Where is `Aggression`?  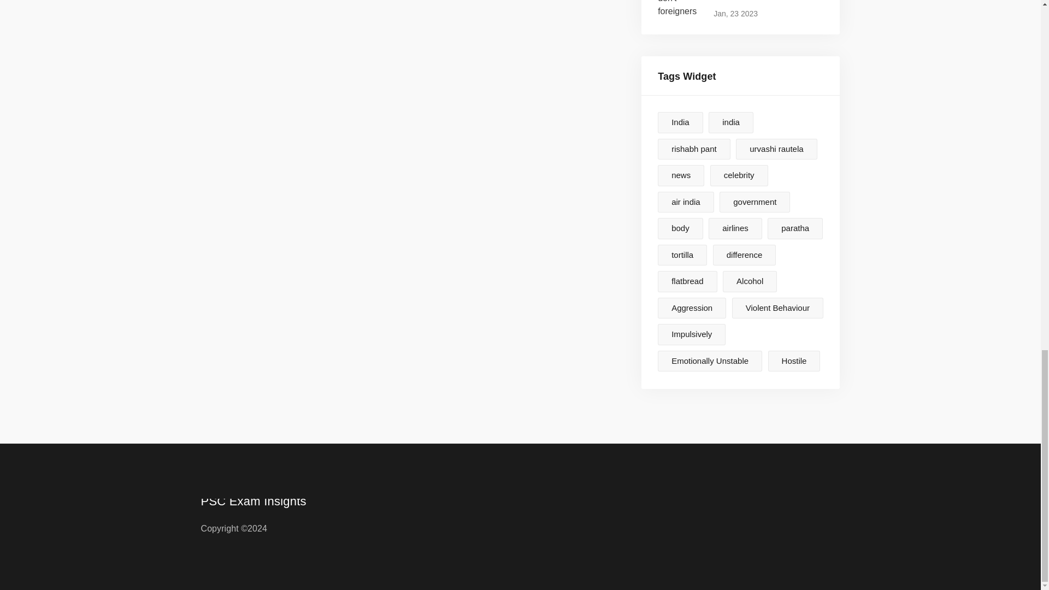
Aggression is located at coordinates (778, 308).